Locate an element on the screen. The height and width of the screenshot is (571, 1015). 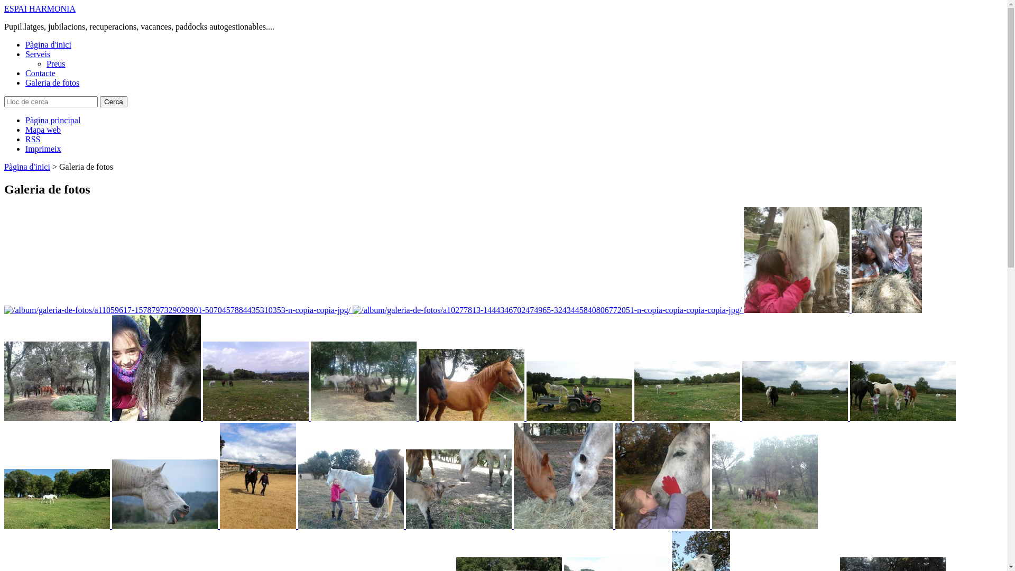
Serveis is located at coordinates (38, 54).